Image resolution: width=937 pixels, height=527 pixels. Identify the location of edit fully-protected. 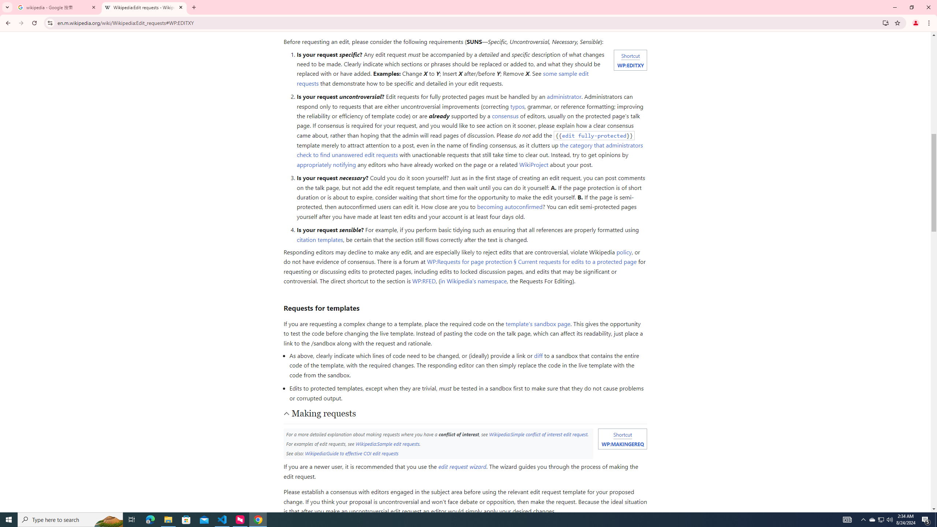
(594, 135).